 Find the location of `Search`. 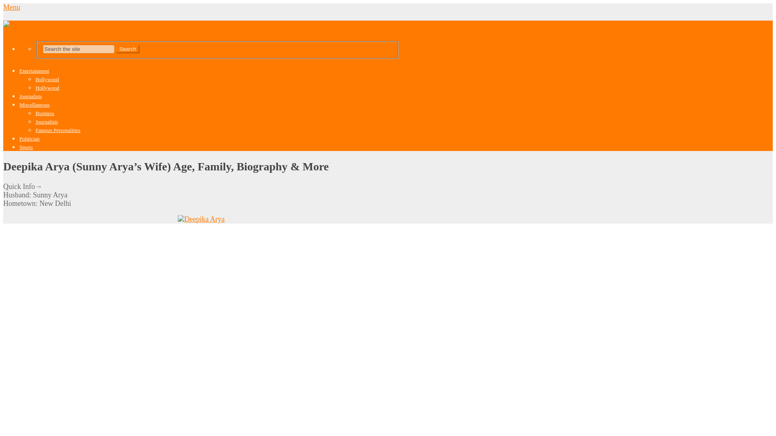

Search is located at coordinates (128, 49).